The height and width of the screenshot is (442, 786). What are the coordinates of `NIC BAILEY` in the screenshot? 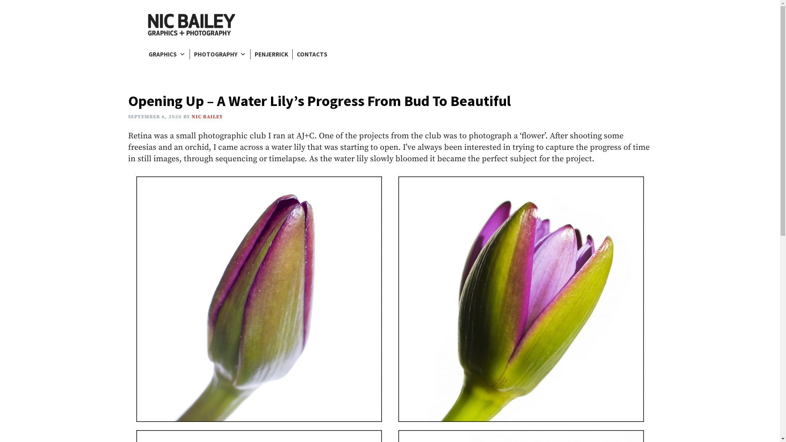 It's located at (207, 117).